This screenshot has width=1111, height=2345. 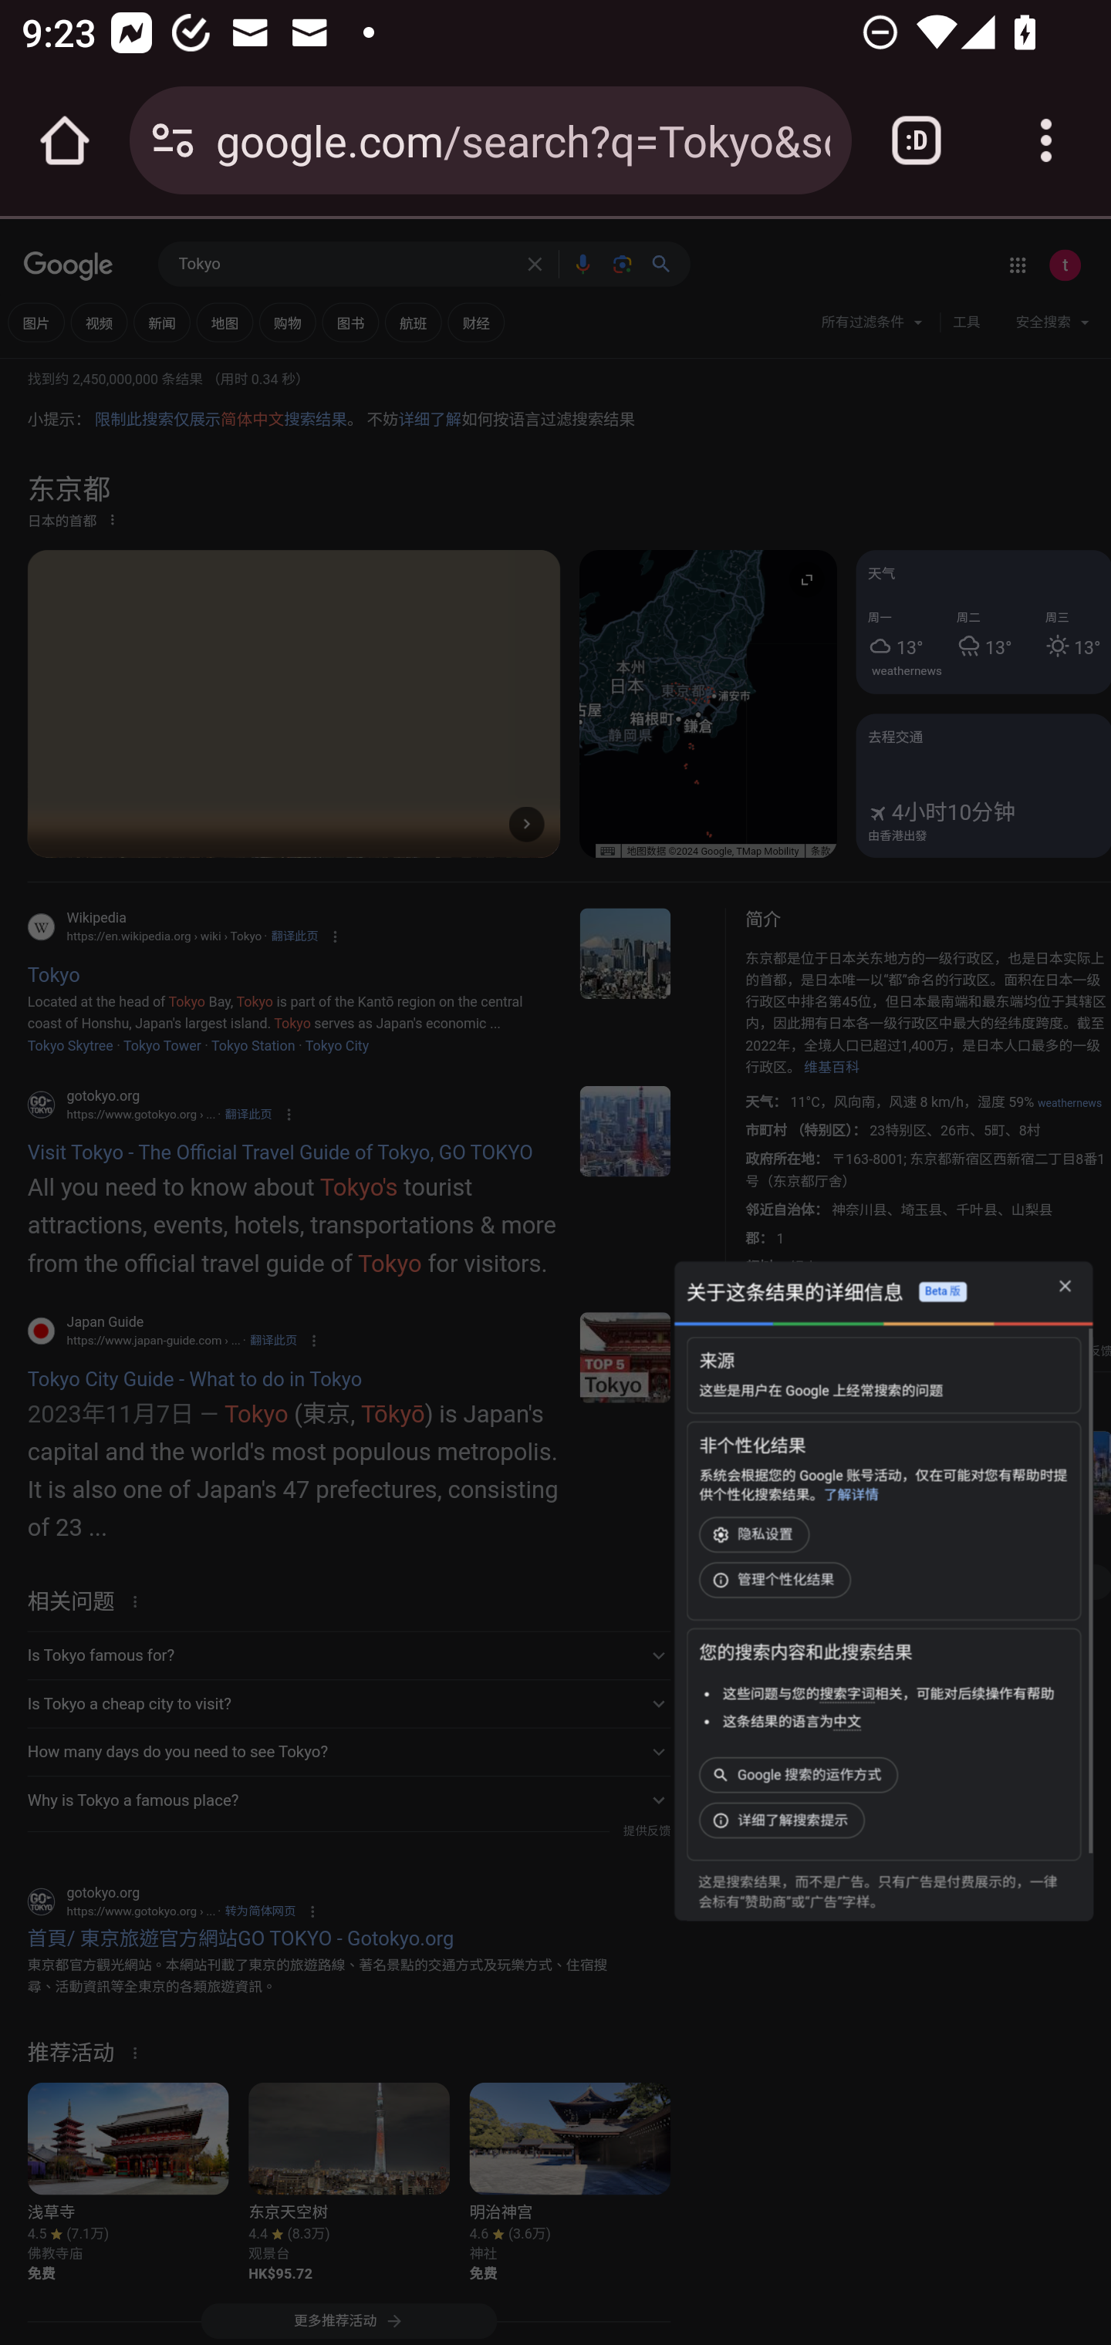 What do you see at coordinates (1046, 140) in the screenshot?
I see `Customize and control Google Chrome` at bounding box center [1046, 140].